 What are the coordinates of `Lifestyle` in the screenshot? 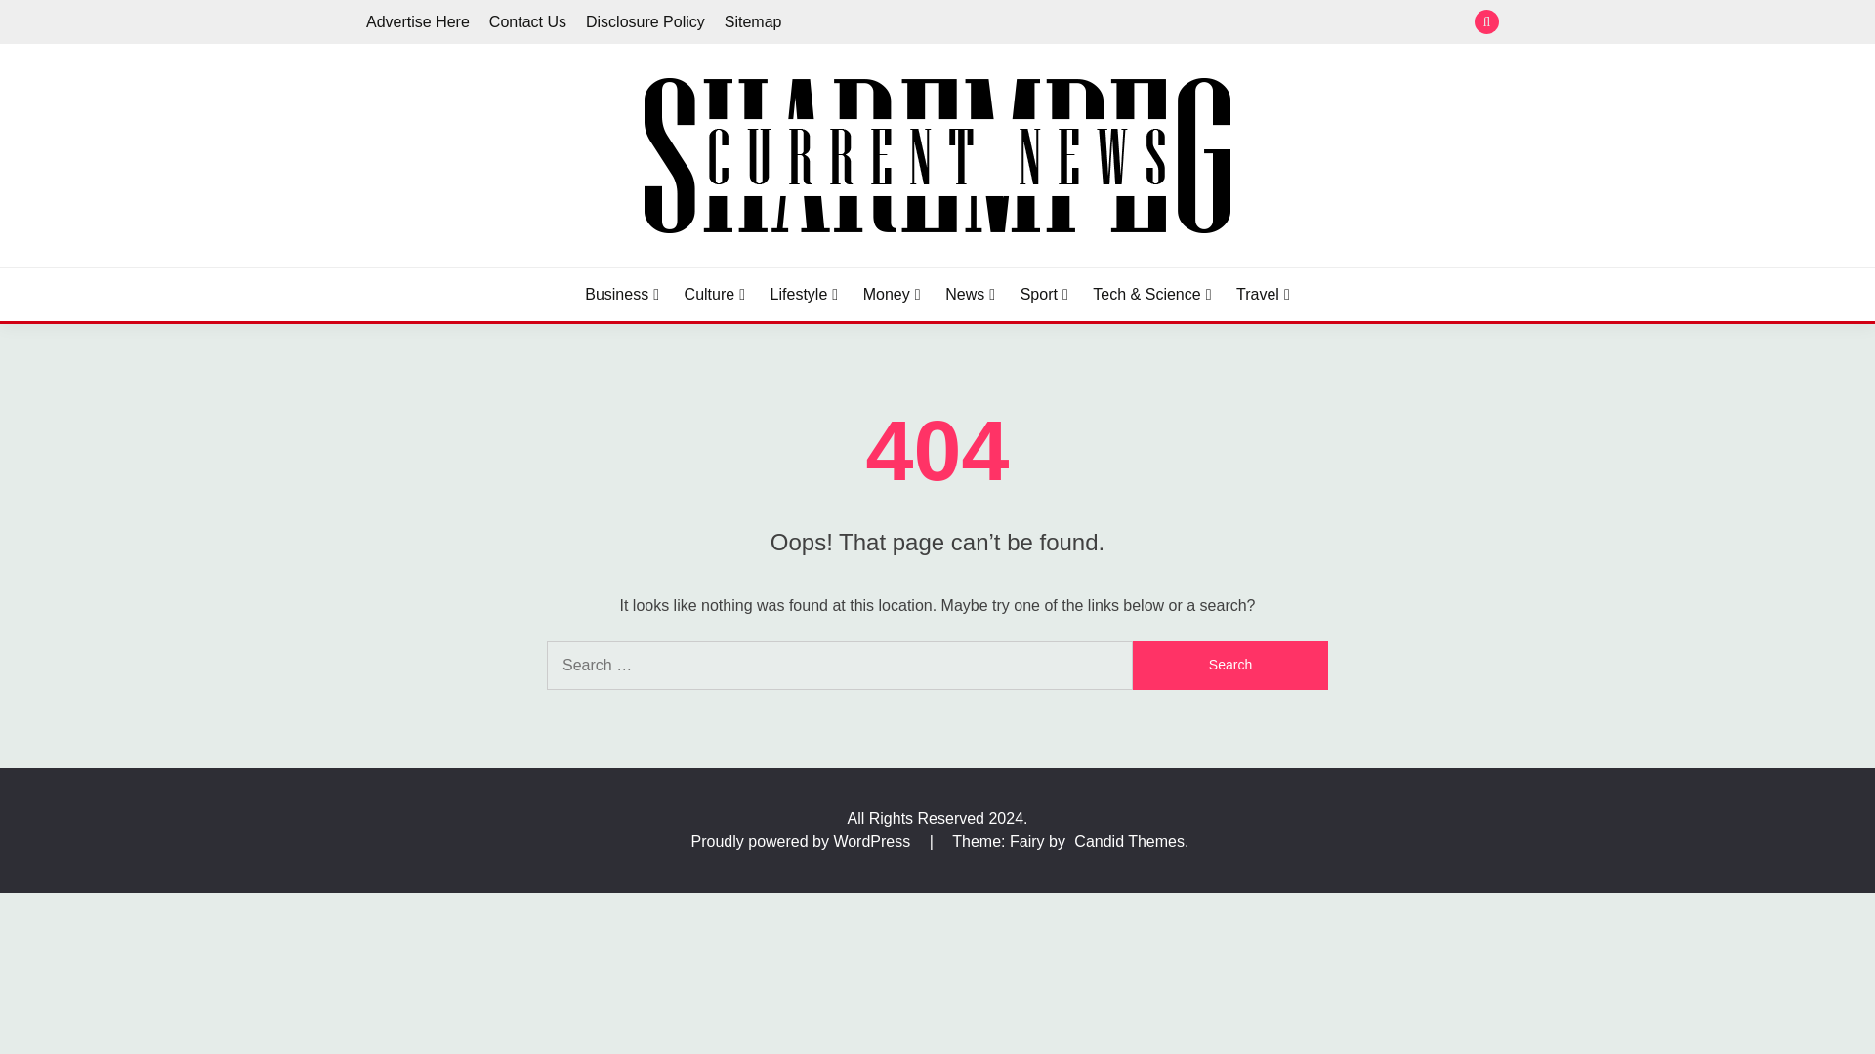 It's located at (805, 295).